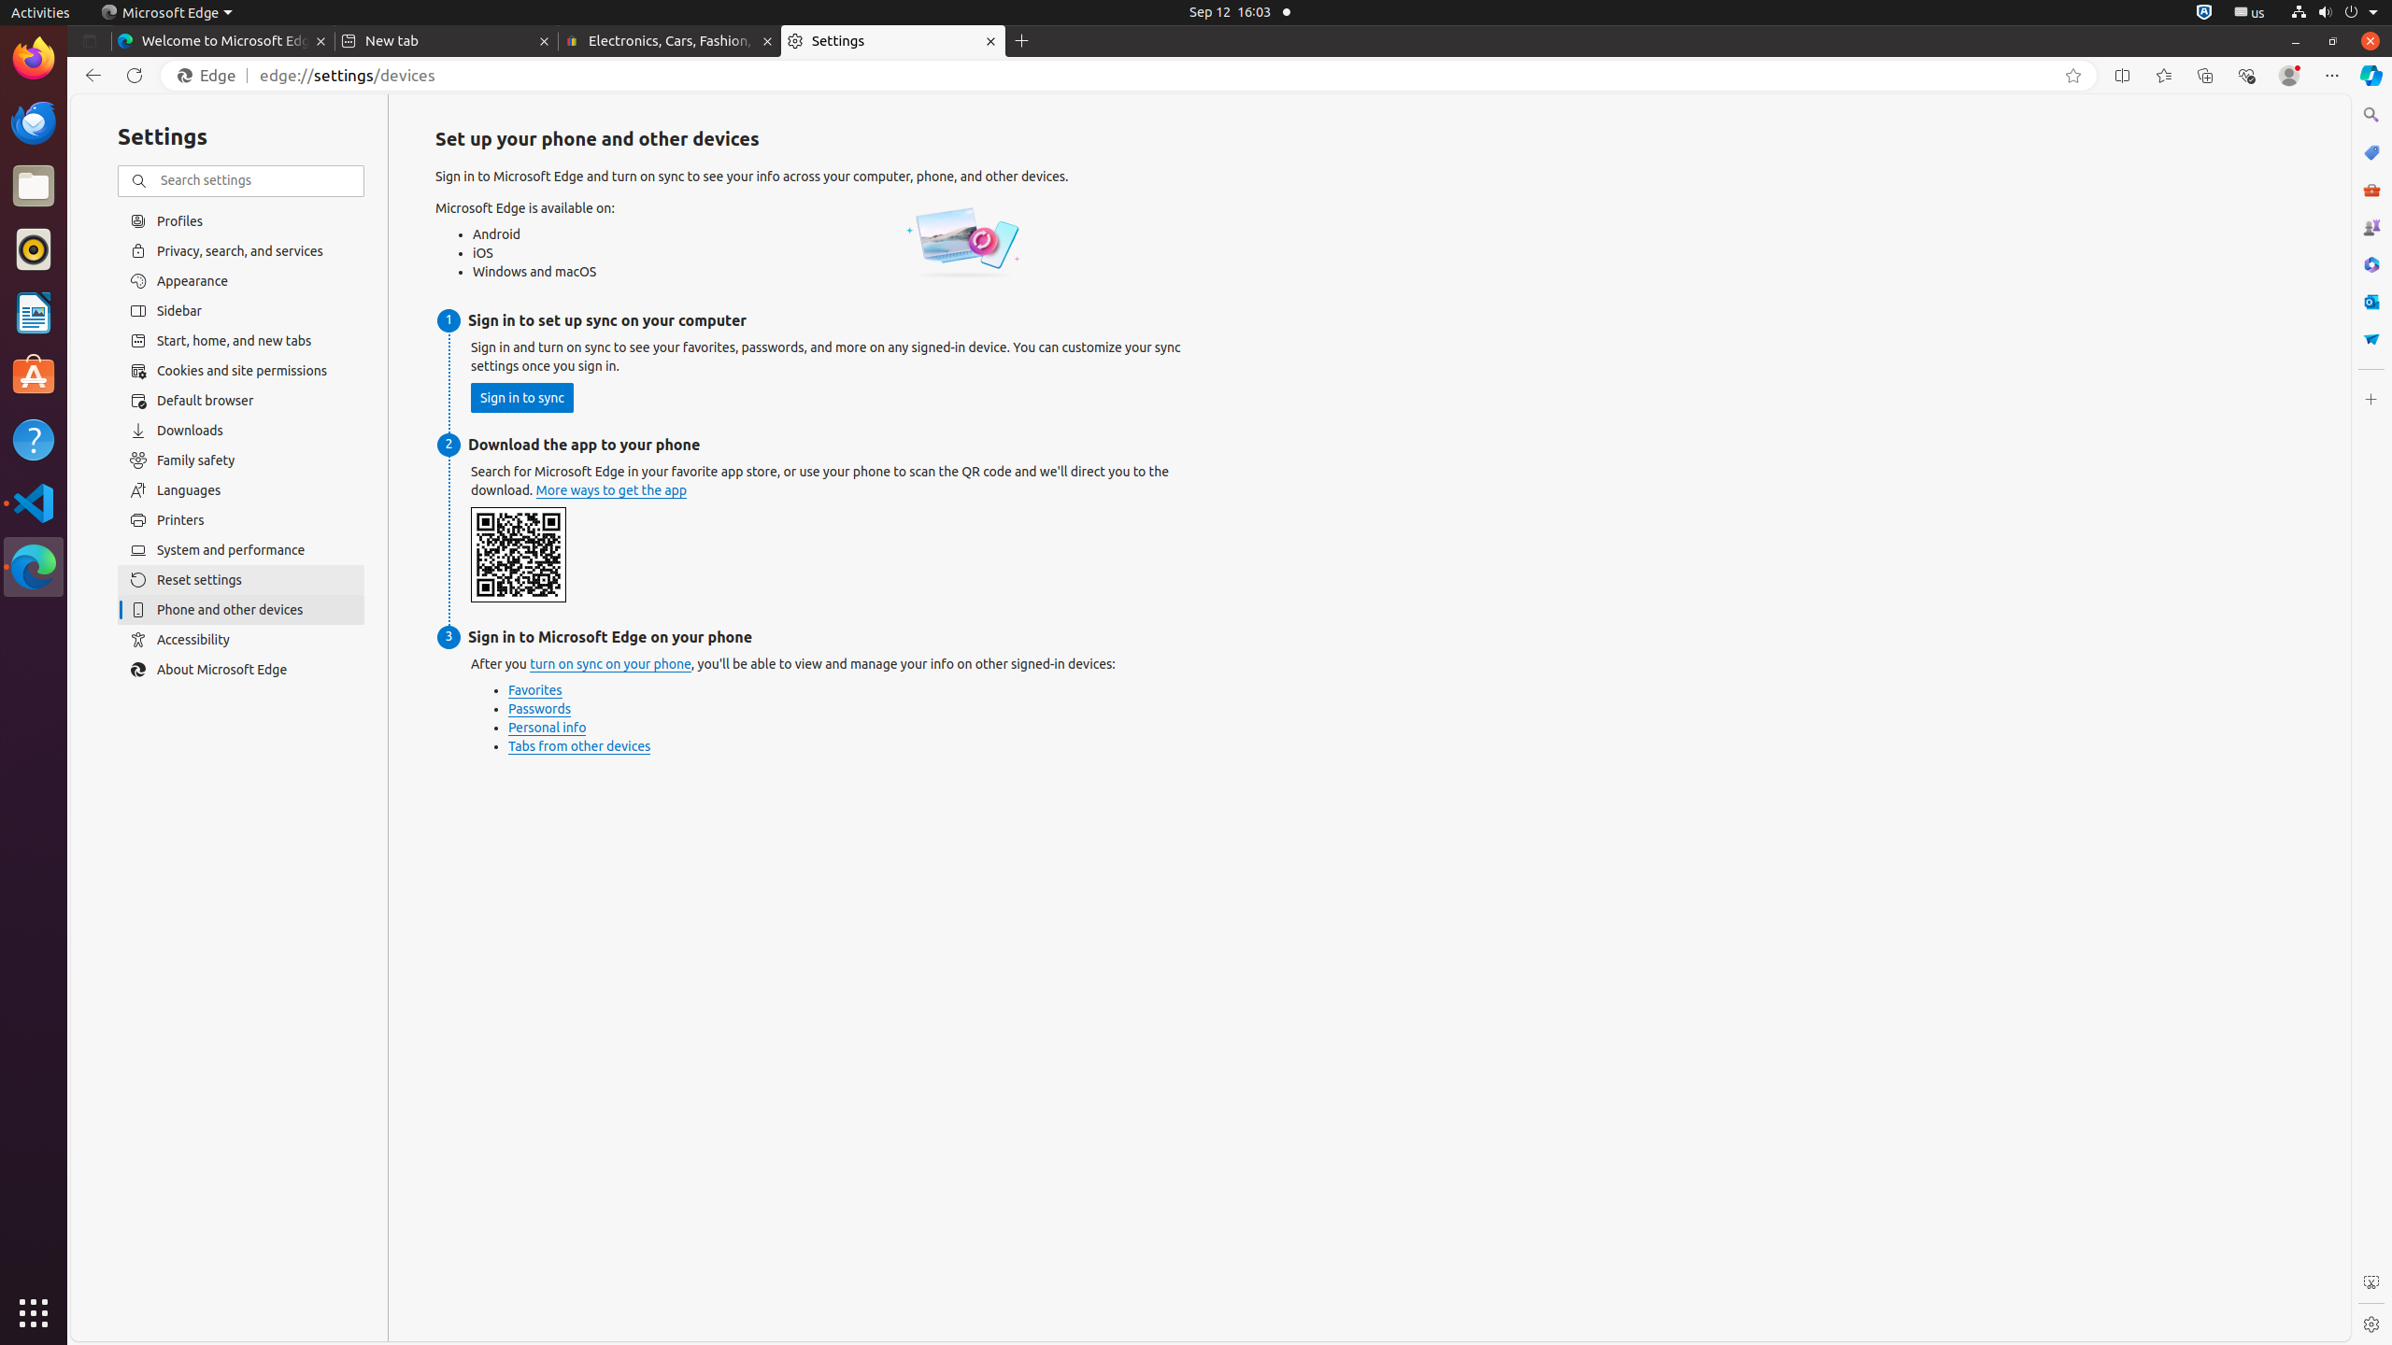 This screenshot has width=2392, height=1345. Describe the element at coordinates (611, 665) in the screenshot. I see `turn on sync on your phone` at that location.